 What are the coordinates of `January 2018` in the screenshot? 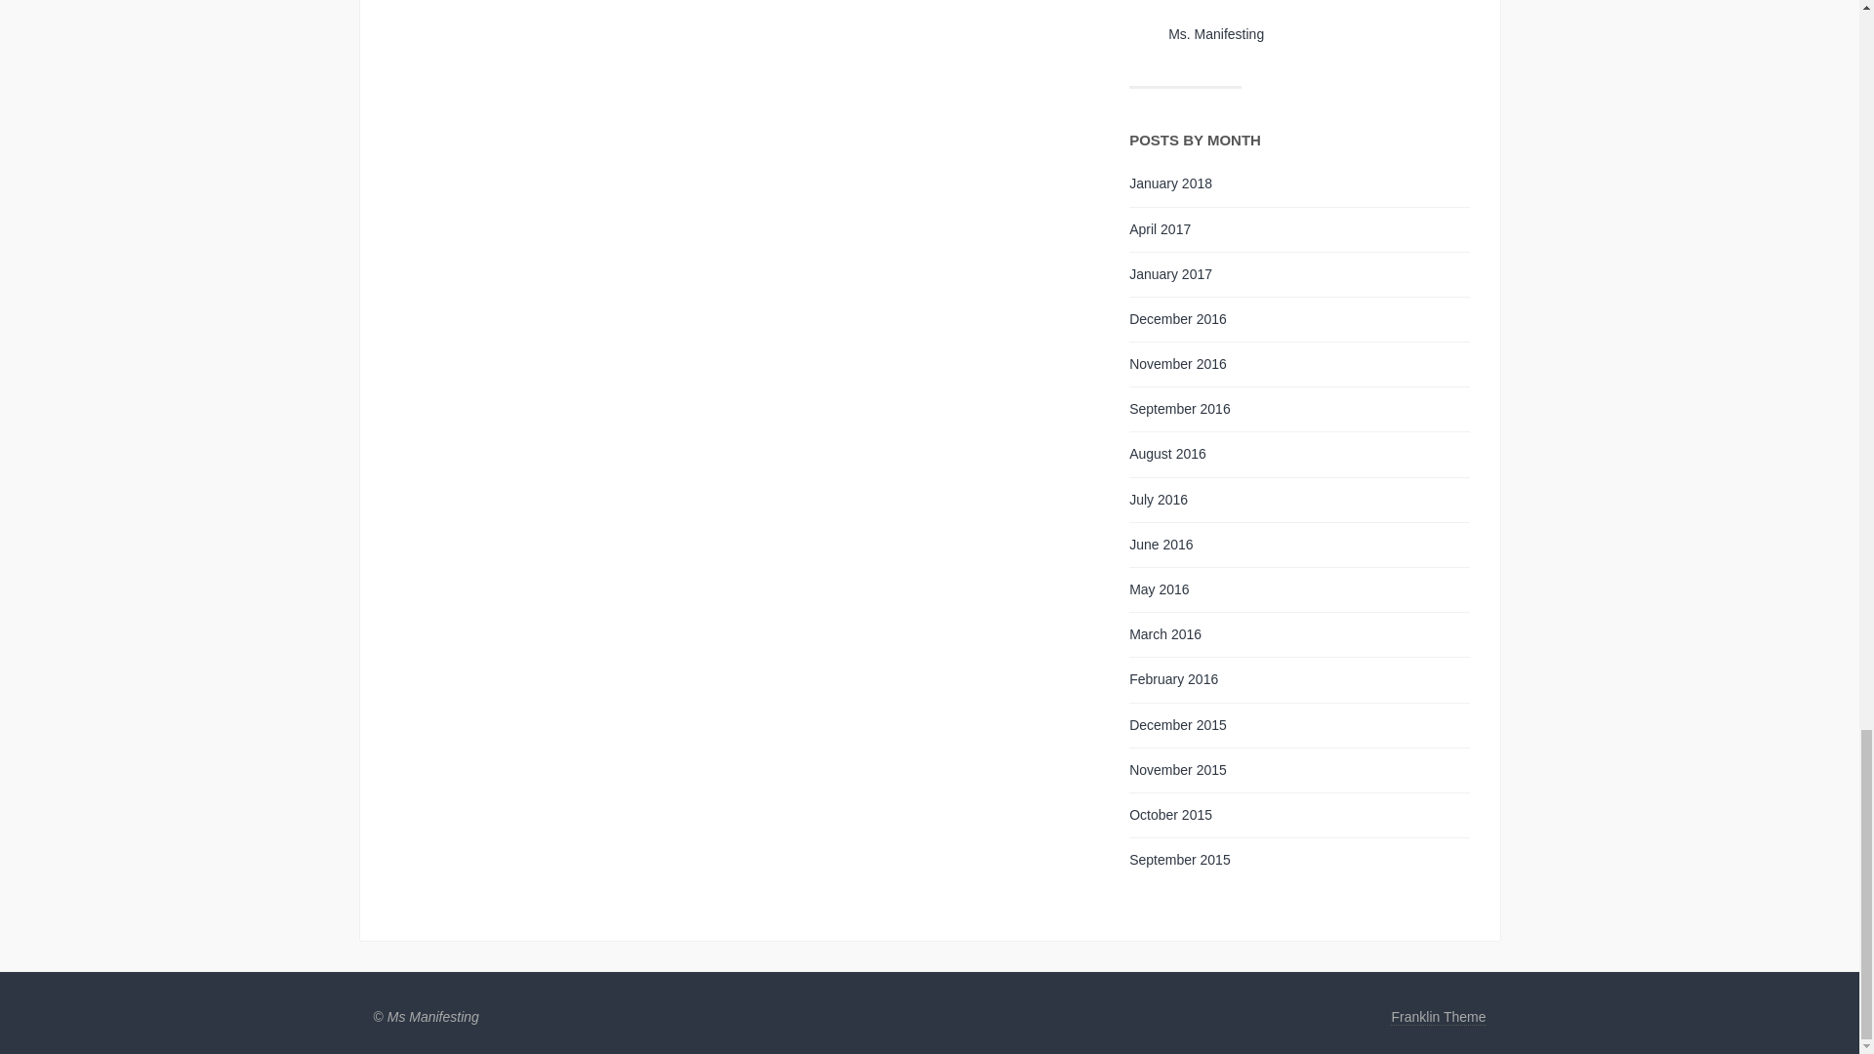 It's located at (1171, 183).